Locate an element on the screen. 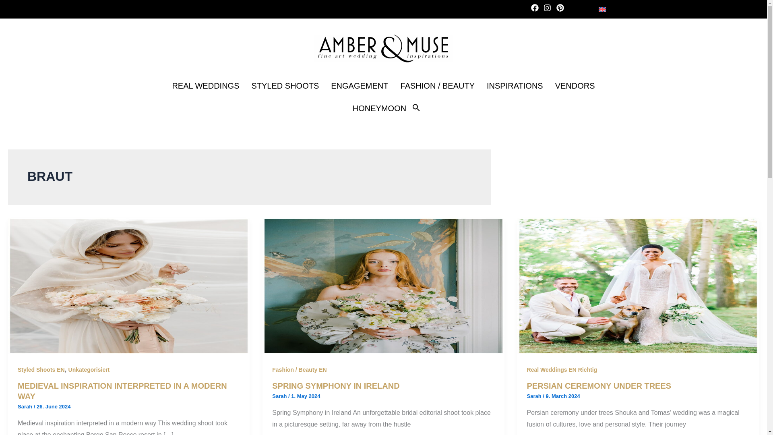  View all posts by Sarah is located at coordinates (26, 407).